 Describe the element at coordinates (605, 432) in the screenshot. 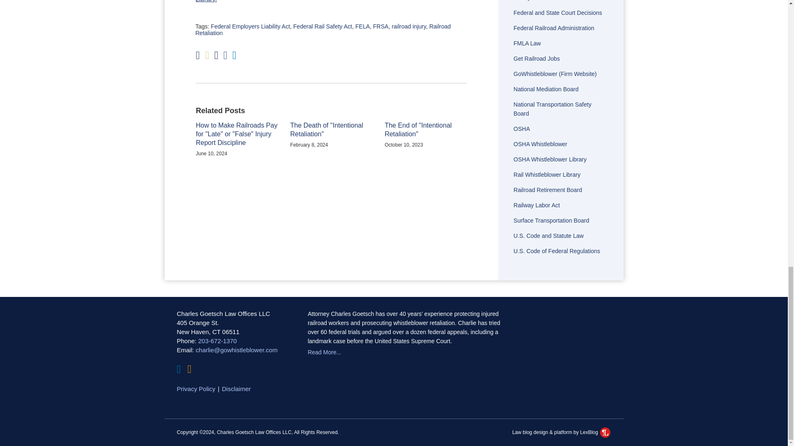

I see `LexBlog Logo` at that location.